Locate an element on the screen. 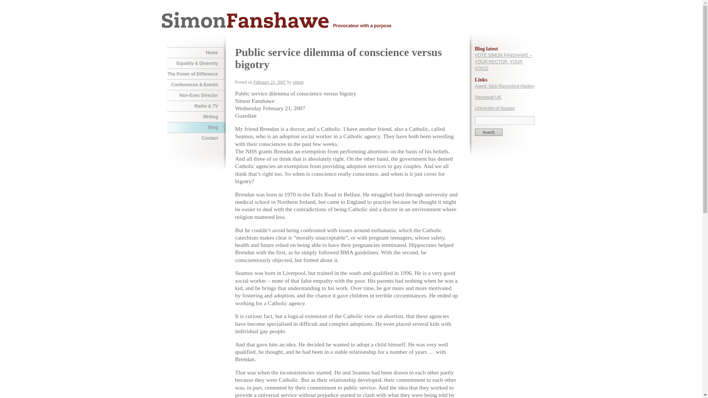 The image size is (708, 398). View all posts by simon is located at coordinates (298, 82).